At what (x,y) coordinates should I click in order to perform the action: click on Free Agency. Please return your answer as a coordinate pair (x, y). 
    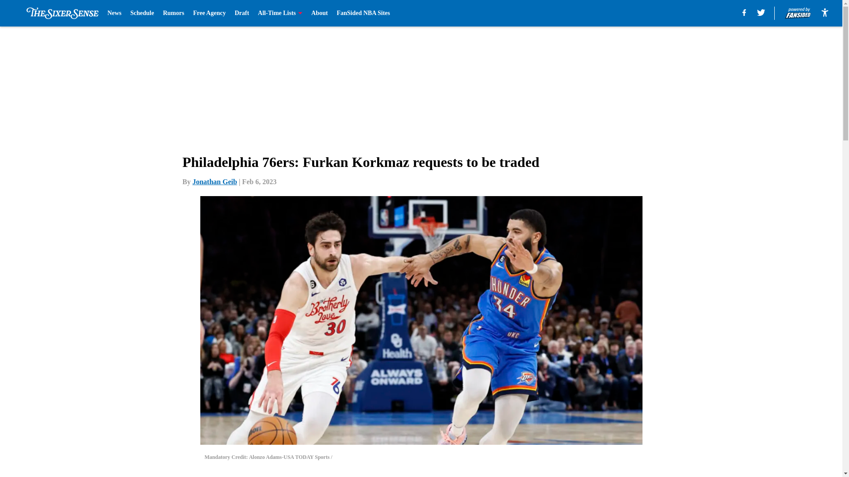
    Looking at the image, I should click on (210, 13).